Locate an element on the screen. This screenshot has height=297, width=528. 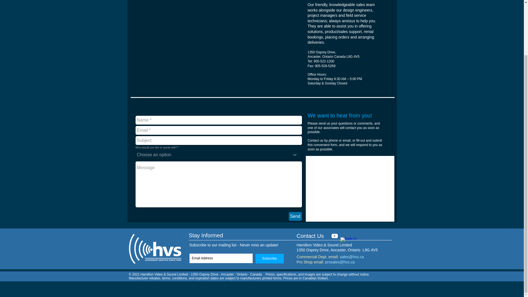
Logo.png is located at coordinates (155, 249).